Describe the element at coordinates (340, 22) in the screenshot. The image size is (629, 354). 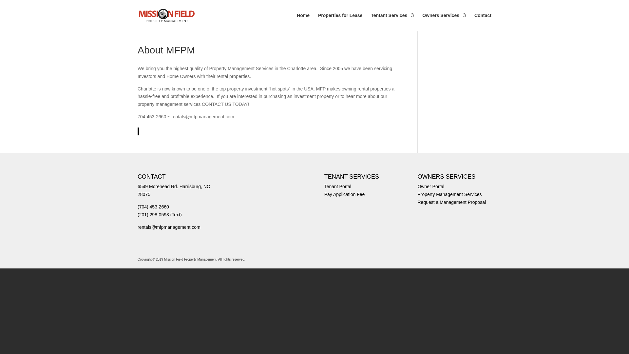
I see `Properties for Lease` at that location.